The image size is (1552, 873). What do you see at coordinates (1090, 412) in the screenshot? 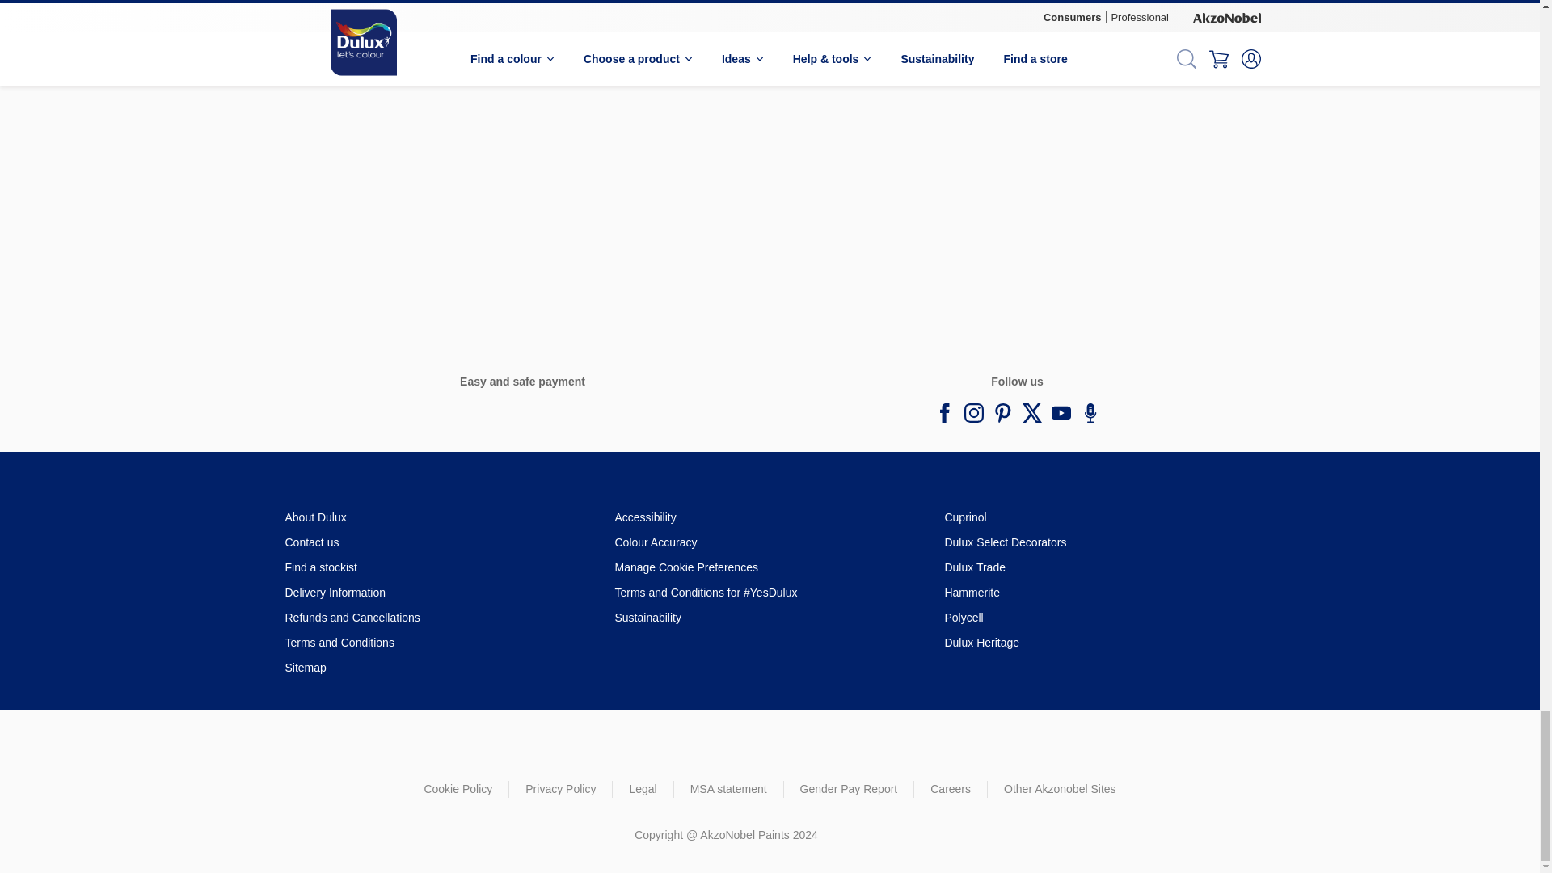
I see `Follow us` at bounding box center [1090, 412].